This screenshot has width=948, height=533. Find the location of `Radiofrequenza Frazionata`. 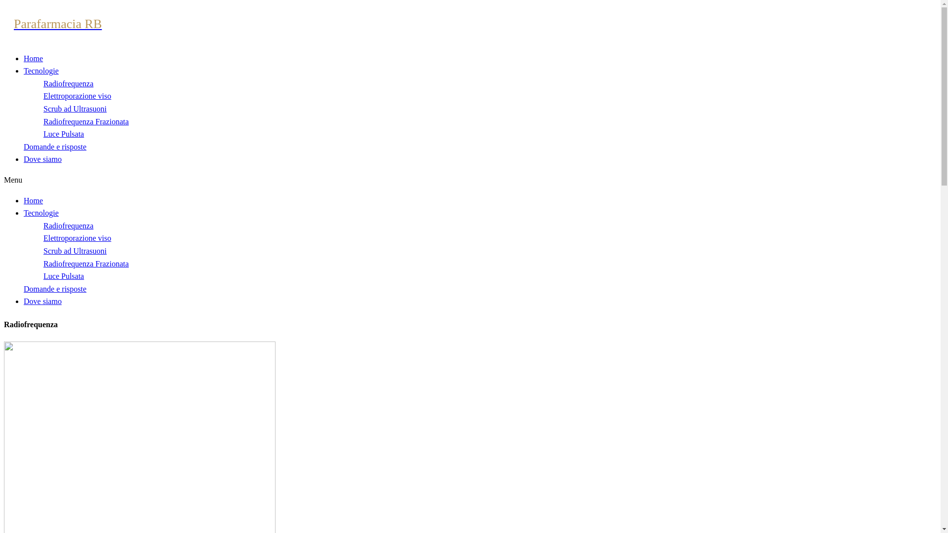

Radiofrequenza Frazionata is located at coordinates (86, 121).